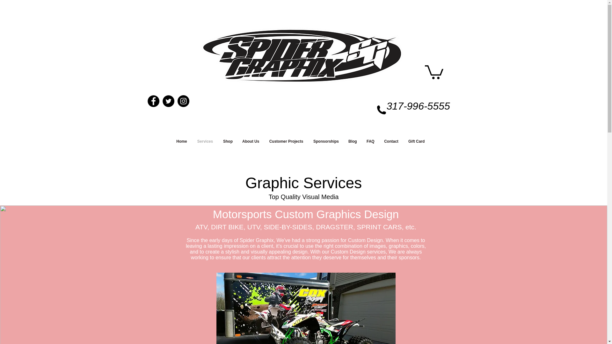  What do you see at coordinates (326, 141) in the screenshot?
I see `Sponsorships` at bounding box center [326, 141].